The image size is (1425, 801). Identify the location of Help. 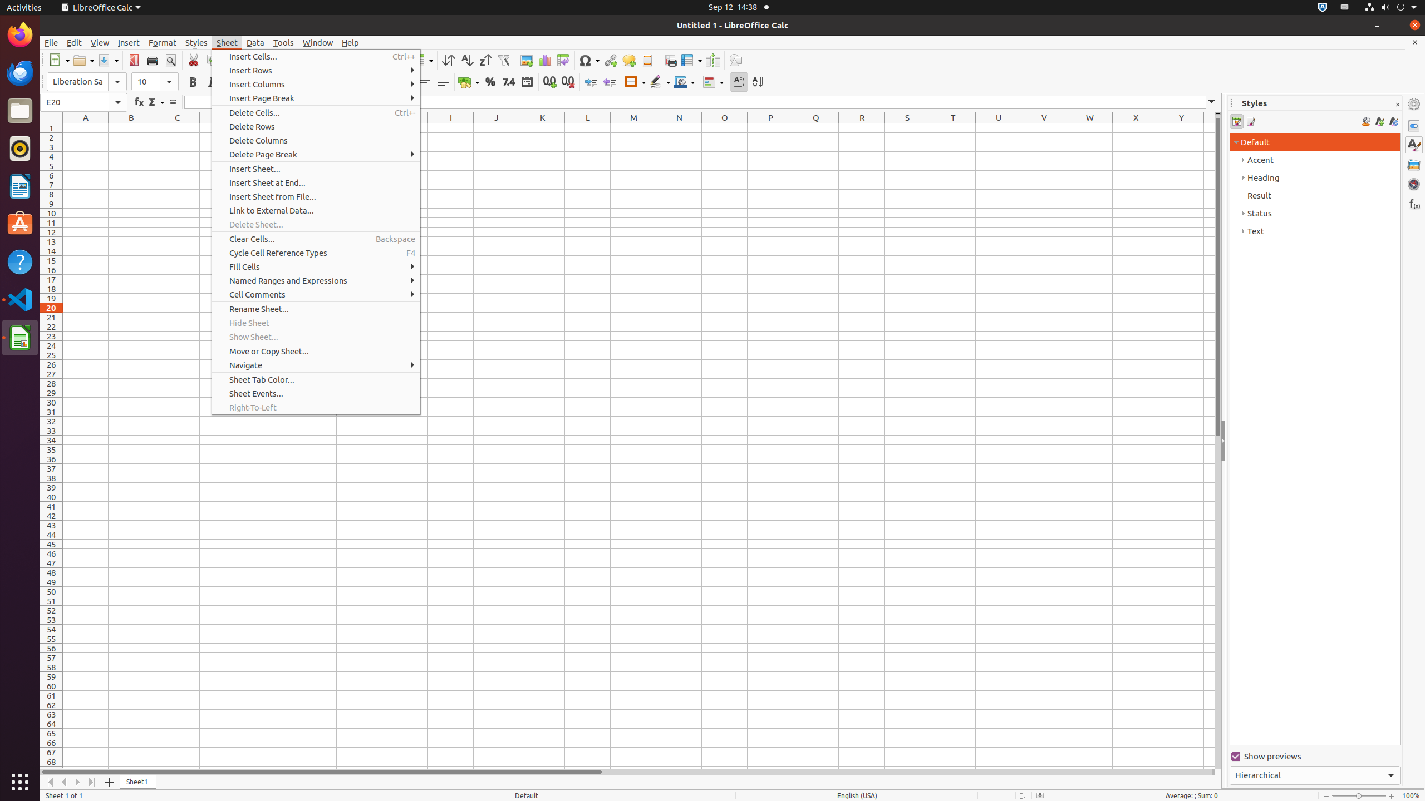
(20, 261).